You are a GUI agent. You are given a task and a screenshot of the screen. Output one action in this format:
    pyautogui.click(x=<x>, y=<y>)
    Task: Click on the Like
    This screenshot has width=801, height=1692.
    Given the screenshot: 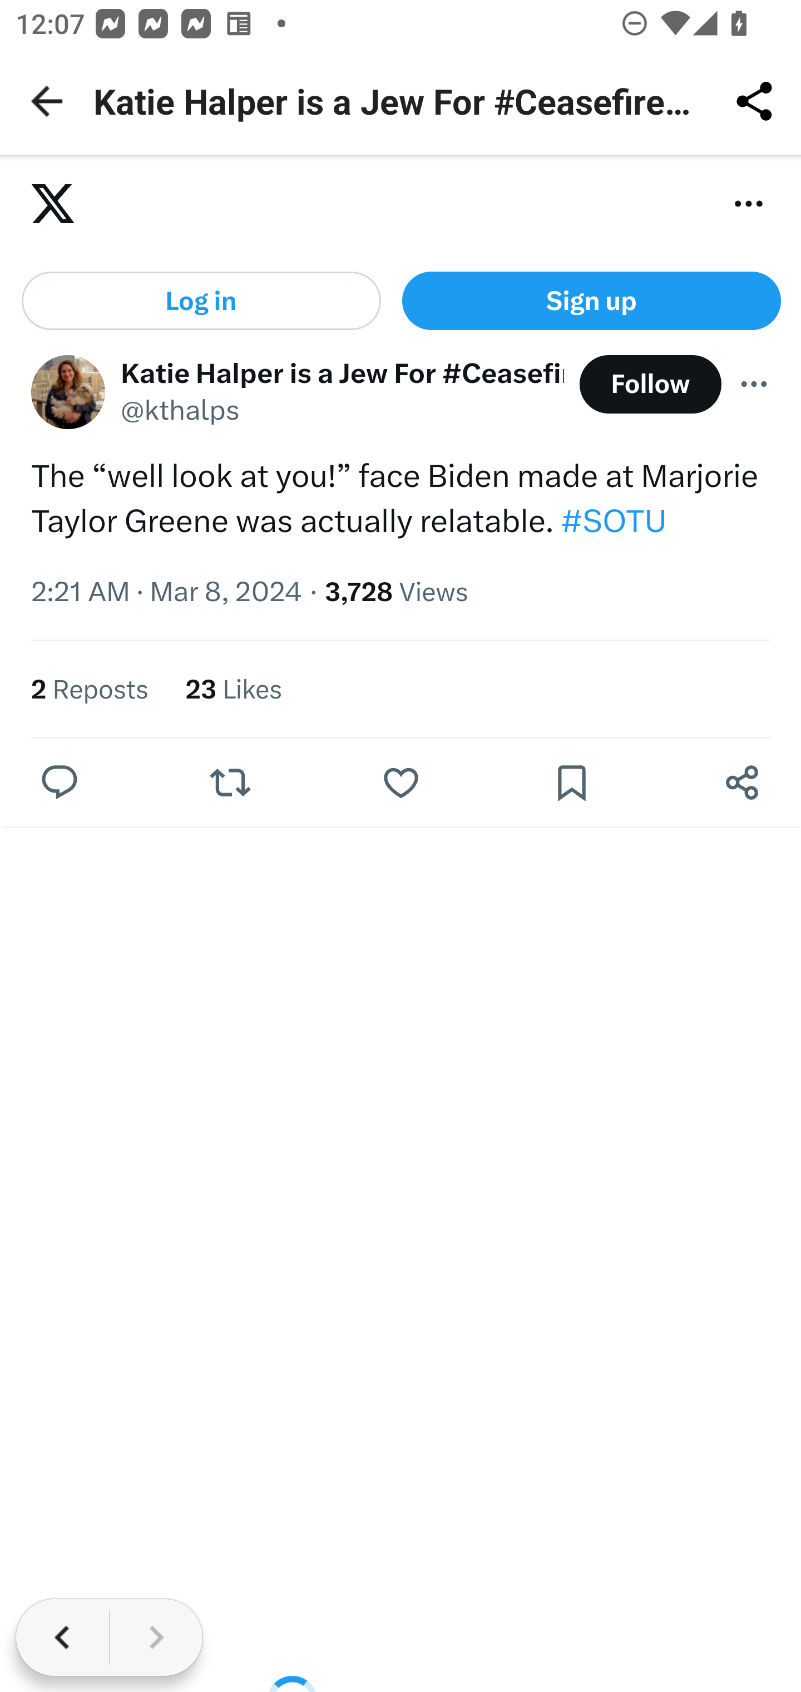 What is the action you would take?
    pyautogui.click(x=400, y=785)
    